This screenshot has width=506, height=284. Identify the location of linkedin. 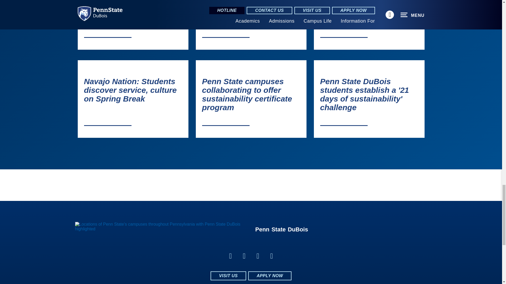
(244, 256).